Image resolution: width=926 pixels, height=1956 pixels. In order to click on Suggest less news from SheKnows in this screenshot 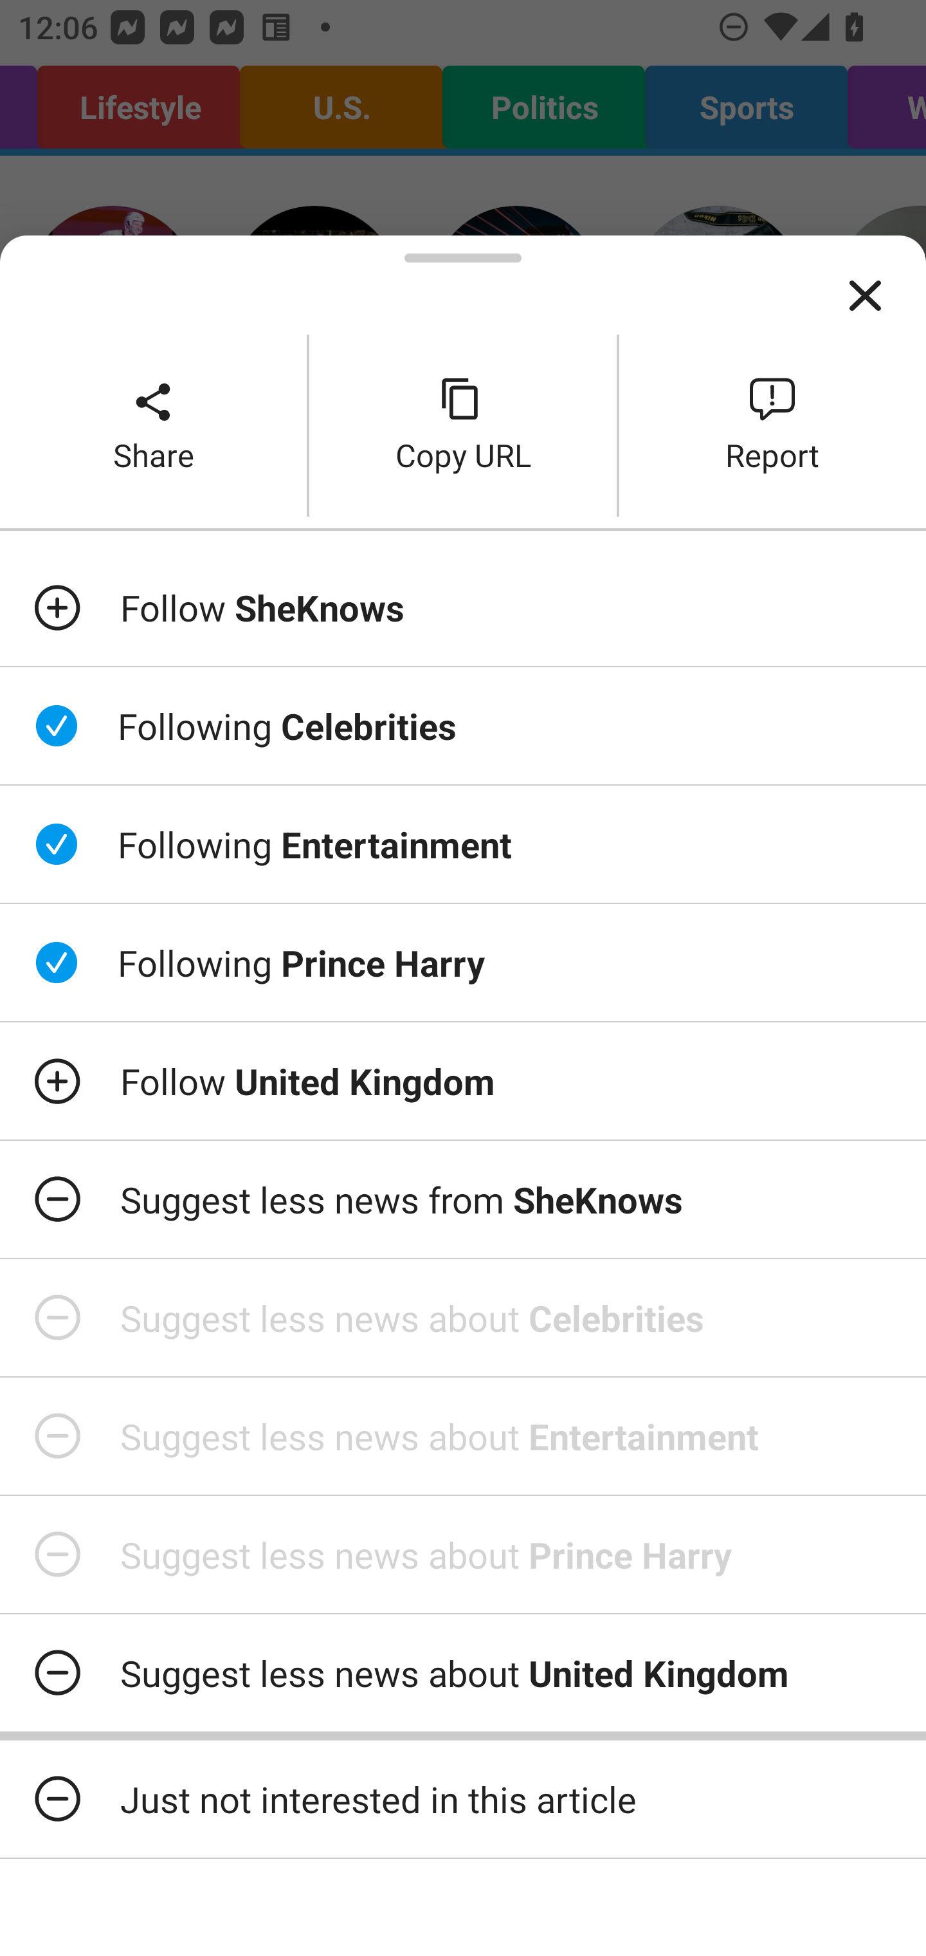, I will do `click(463, 1199)`.